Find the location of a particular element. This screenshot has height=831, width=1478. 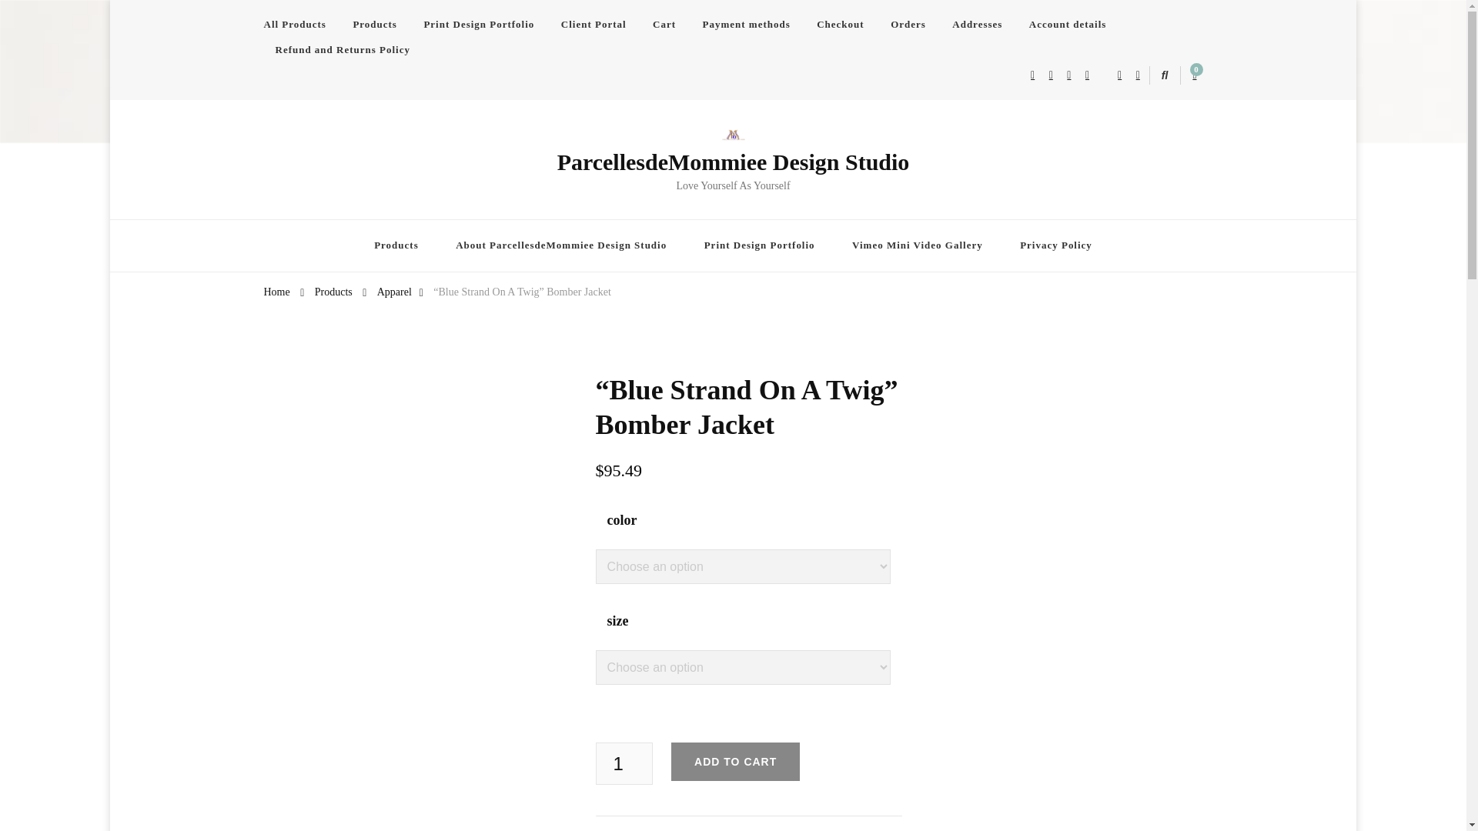

Products is located at coordinates (375, 25).